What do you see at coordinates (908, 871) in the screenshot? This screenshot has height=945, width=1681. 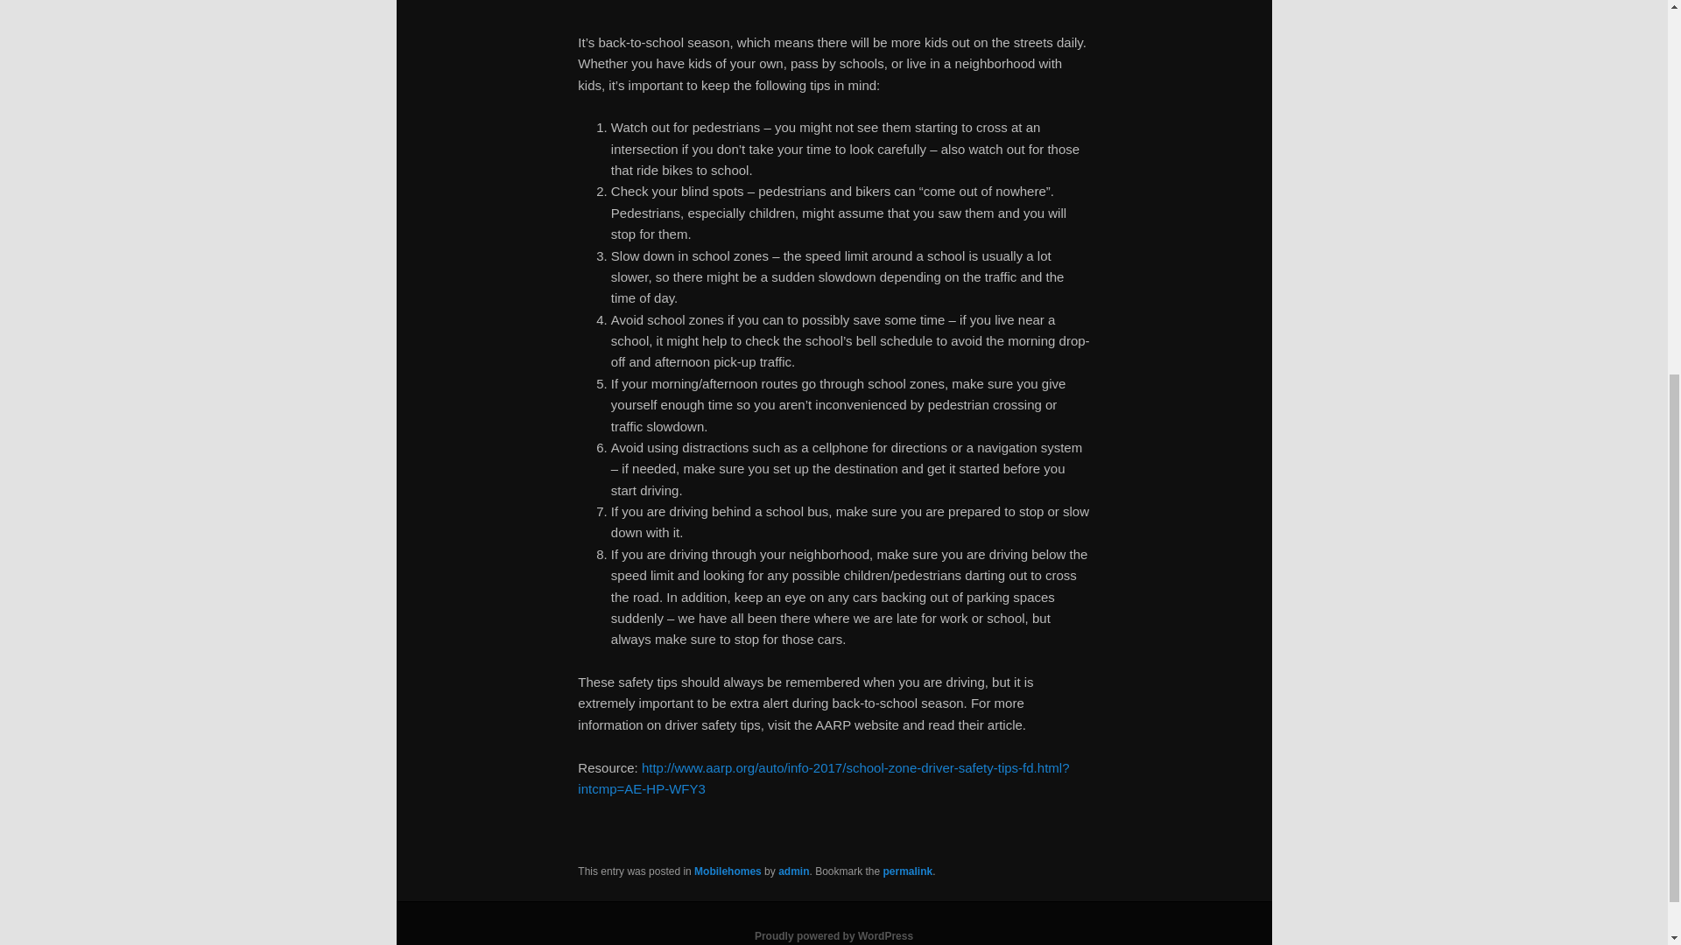 I see `Permalink to Driving Tips for Back-to-School Season` at bounding box center [908, 871].